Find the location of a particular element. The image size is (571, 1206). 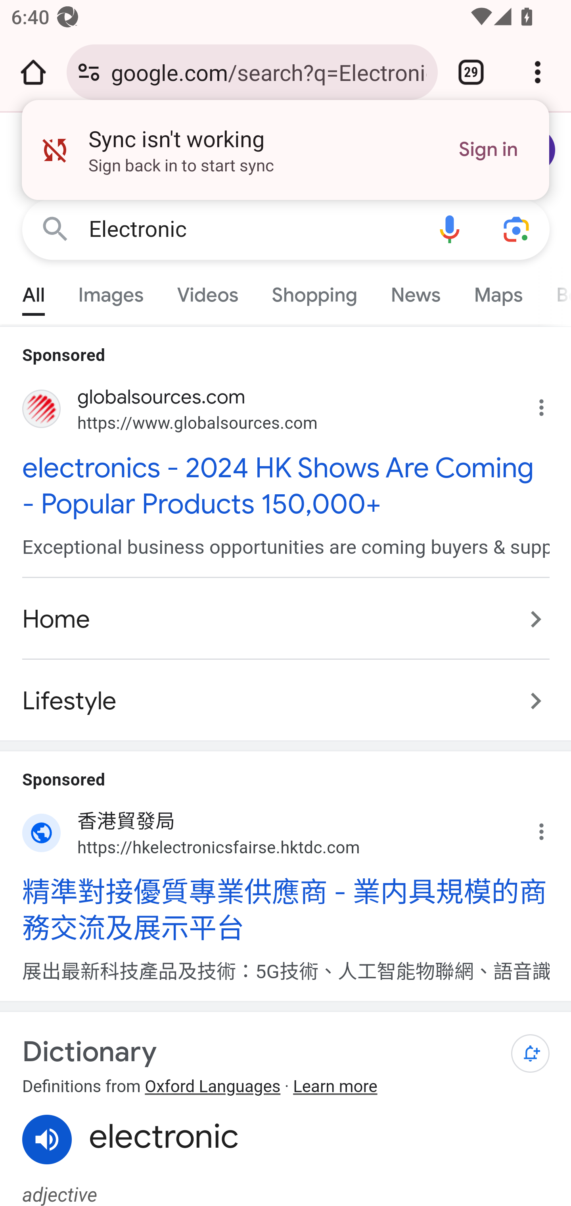

Learn more is located at coordinates (335, 1087).